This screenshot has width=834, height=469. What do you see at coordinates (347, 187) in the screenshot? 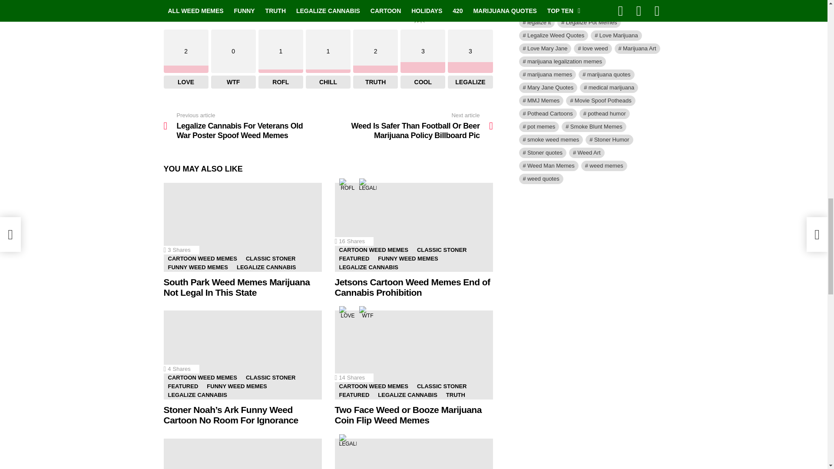
I see `ROFL` at bounding box center [347, 187].